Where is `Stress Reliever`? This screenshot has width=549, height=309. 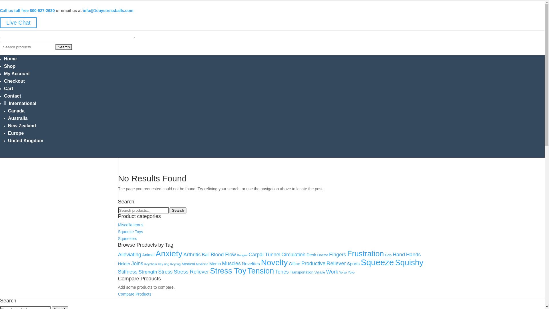 Stress Reliever is located at coordinates (192, 272).